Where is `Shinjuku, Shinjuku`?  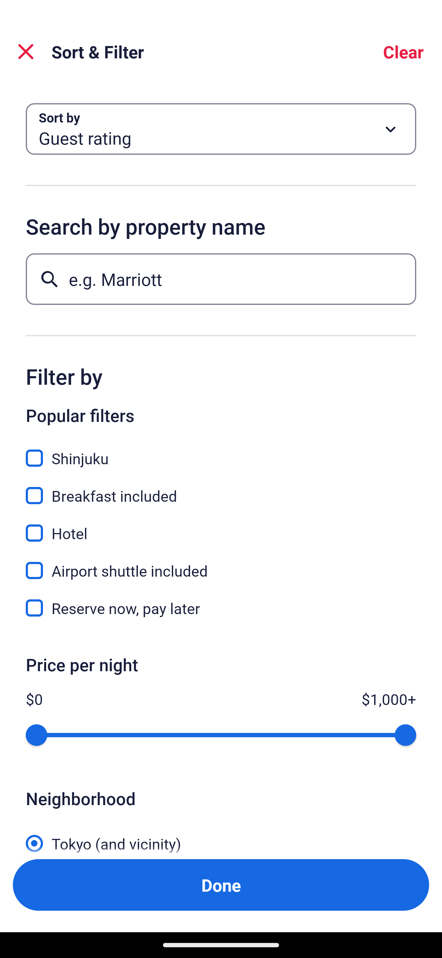 Shinjuku, Shinjuku is located at coordinates (221, 451).